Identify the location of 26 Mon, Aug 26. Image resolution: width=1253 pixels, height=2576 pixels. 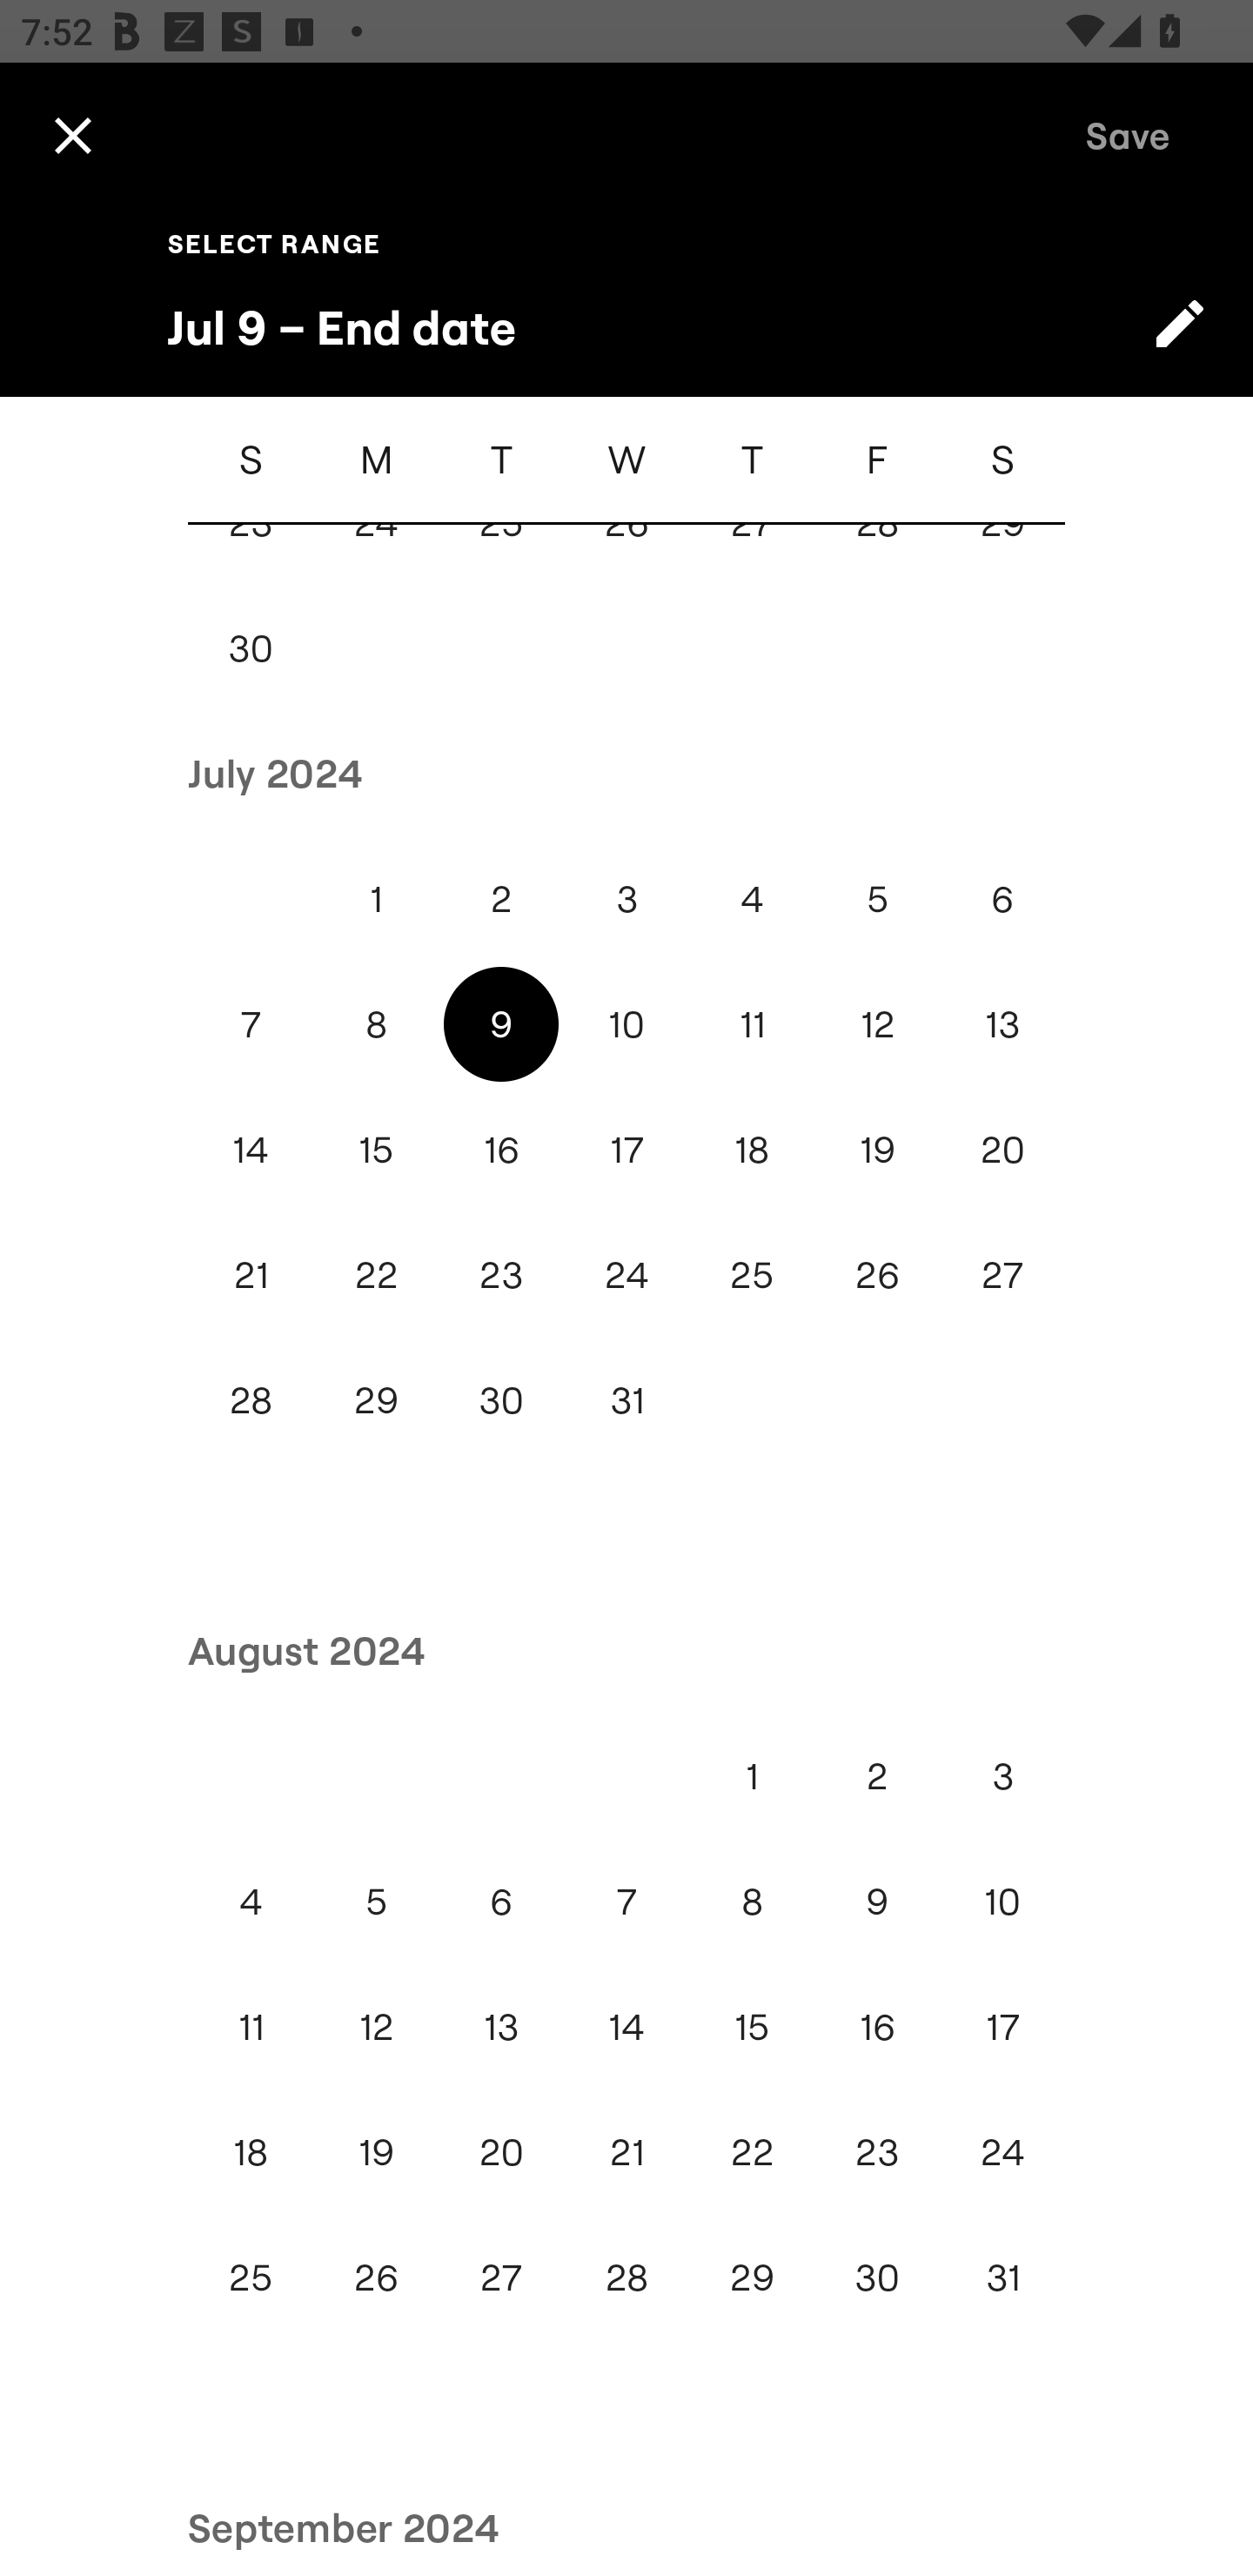
(376, 2277).